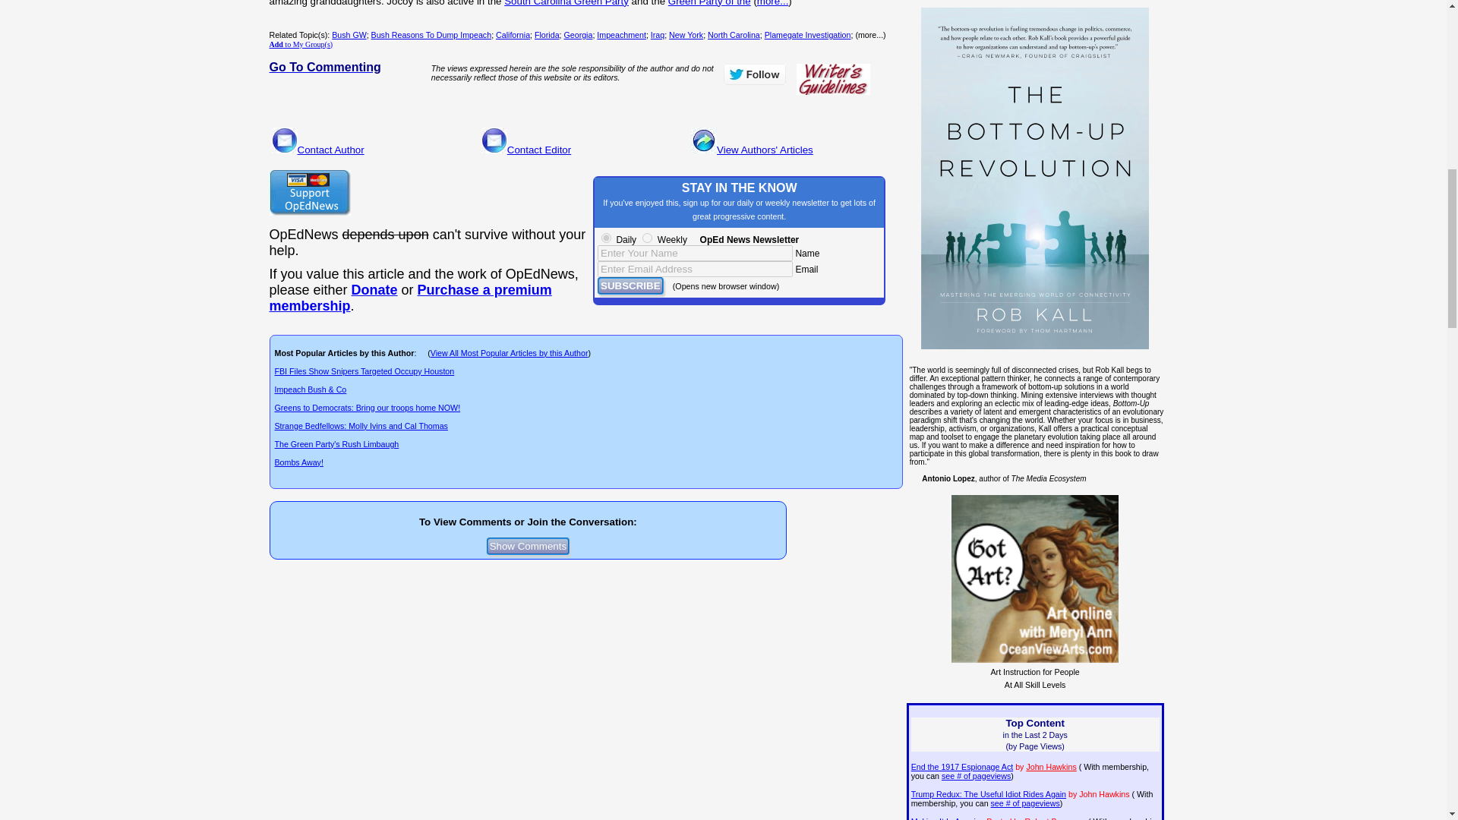  I want to click on South Carolina Green Party, so click(566, 3).